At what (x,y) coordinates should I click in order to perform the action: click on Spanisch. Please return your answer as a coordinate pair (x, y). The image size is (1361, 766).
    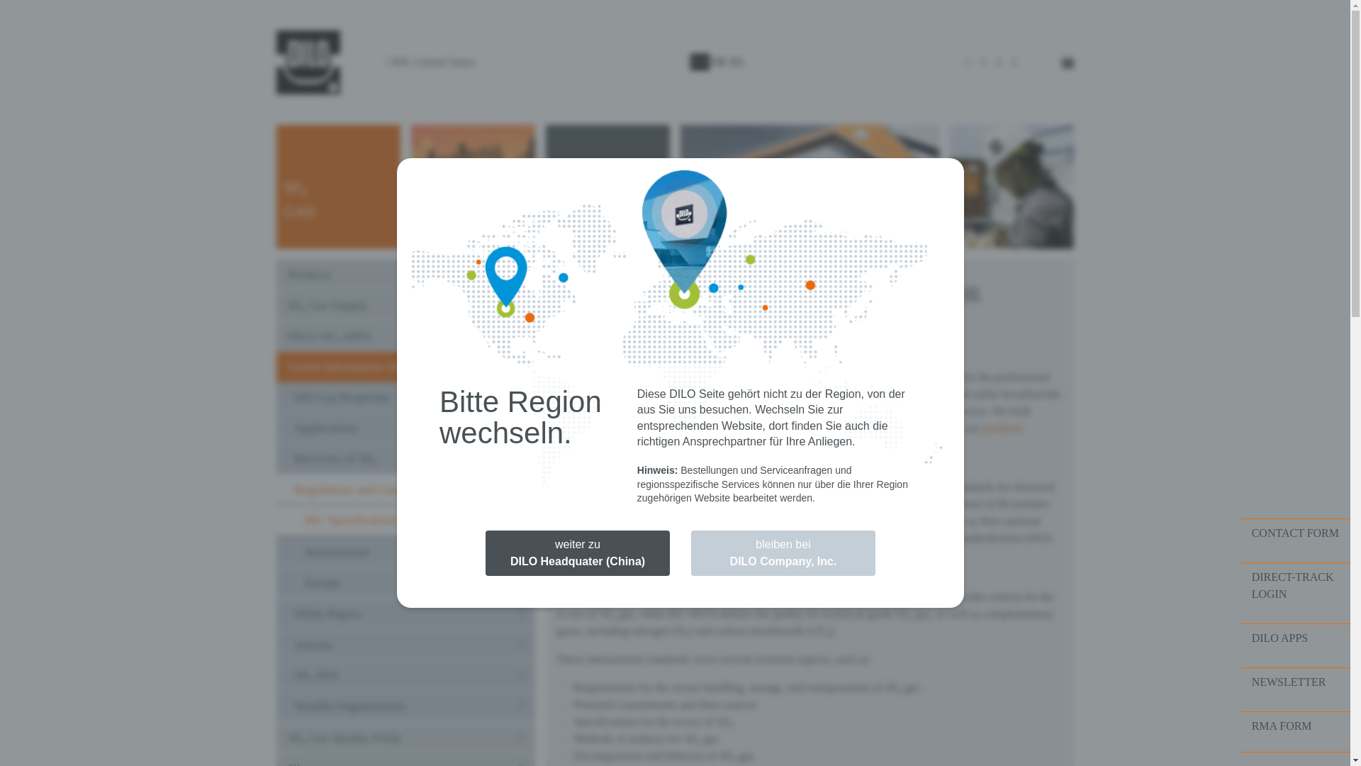
    Looking at the image, I should click on (737, 62).